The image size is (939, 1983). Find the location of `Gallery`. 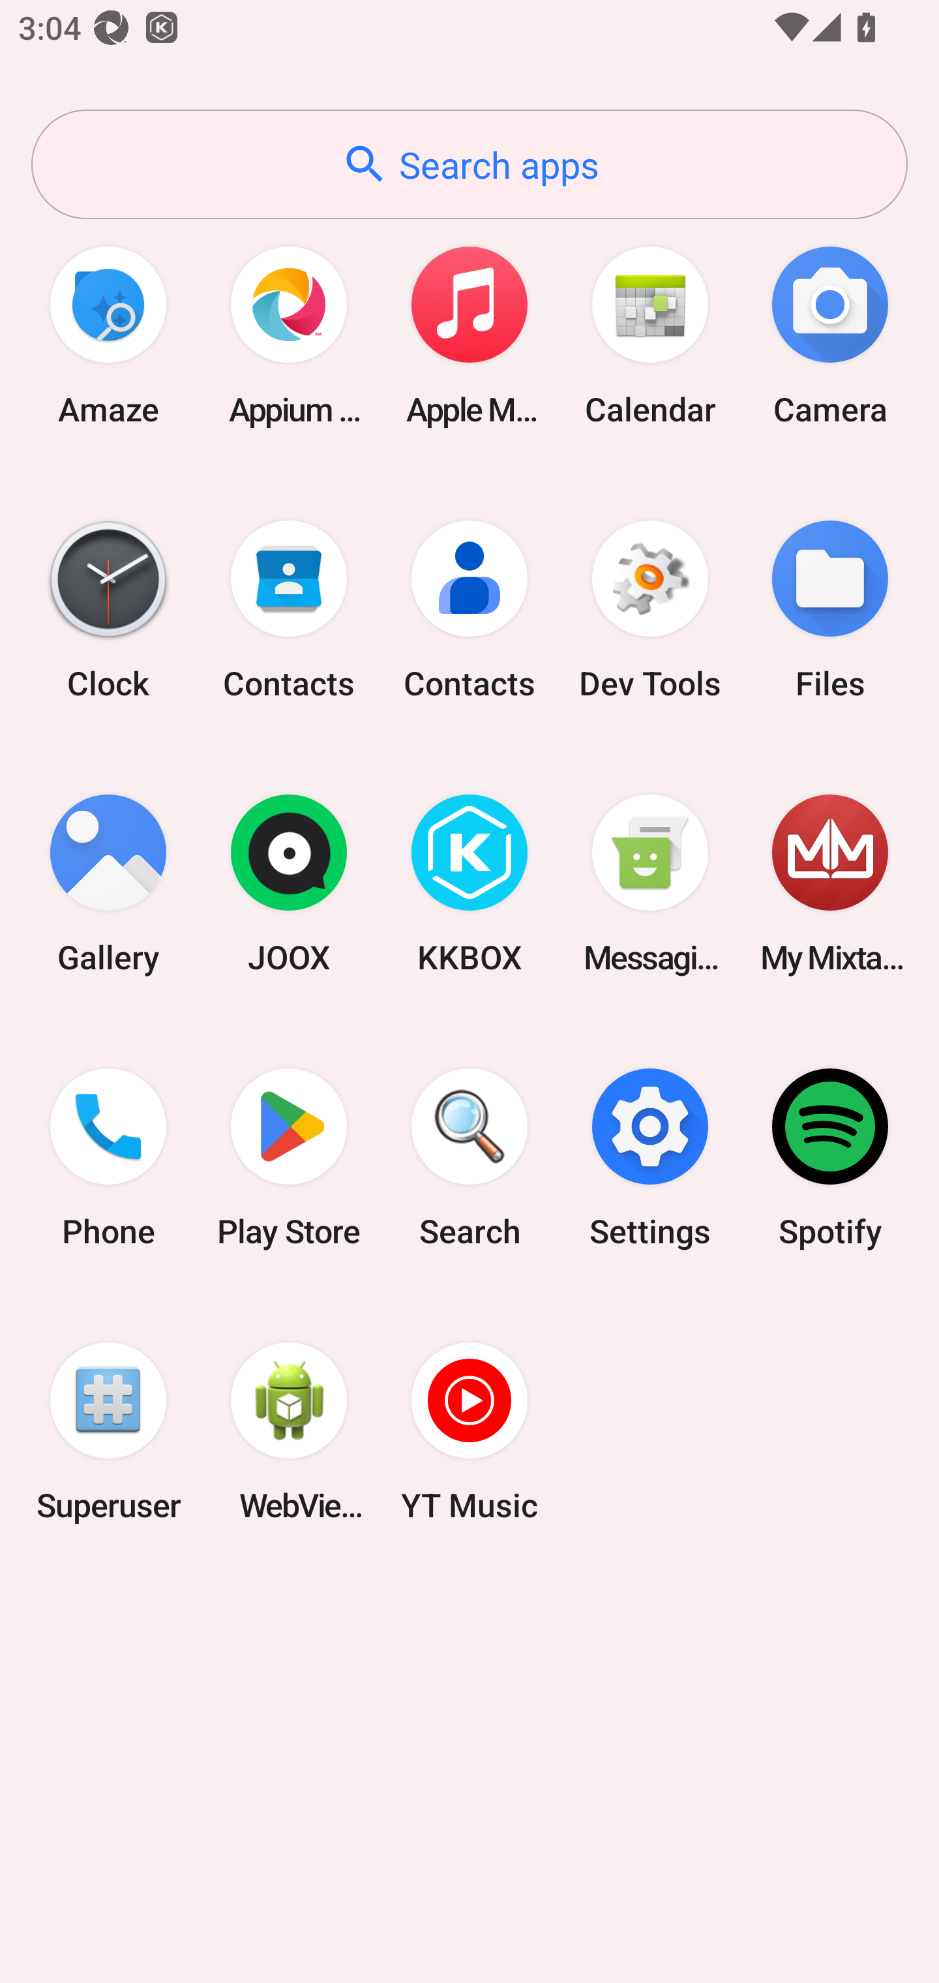

Gallery is located at coordinates (108, 885).